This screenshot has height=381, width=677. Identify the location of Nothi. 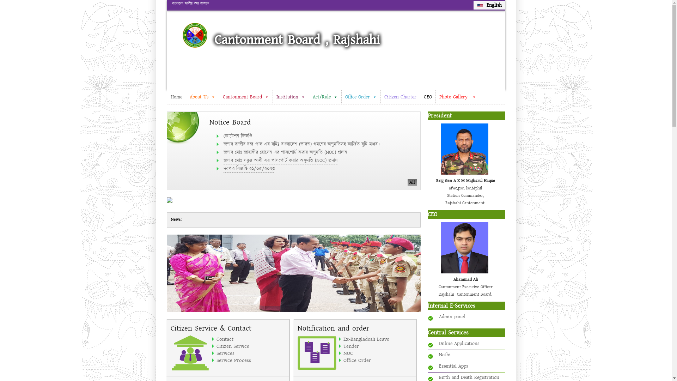
(444, 355).